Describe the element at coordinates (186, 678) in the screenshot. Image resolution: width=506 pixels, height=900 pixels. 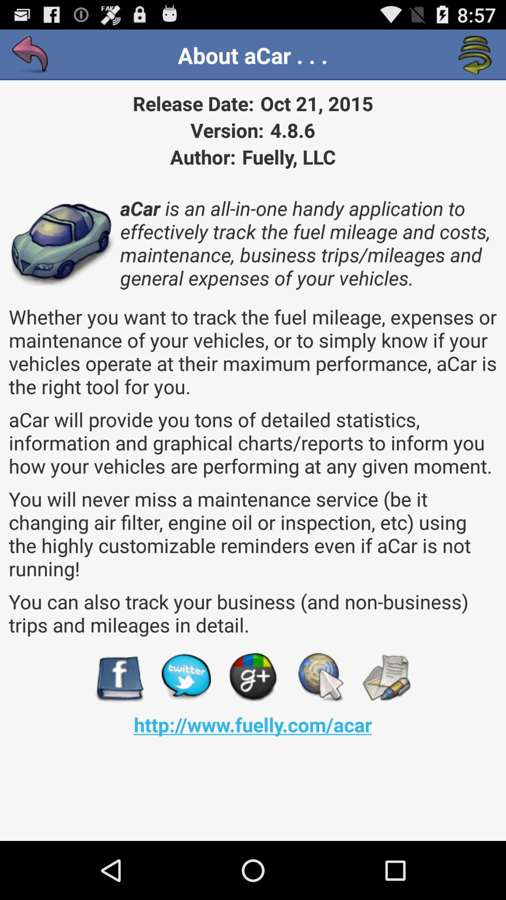
I see `open up twitter page` at that location.